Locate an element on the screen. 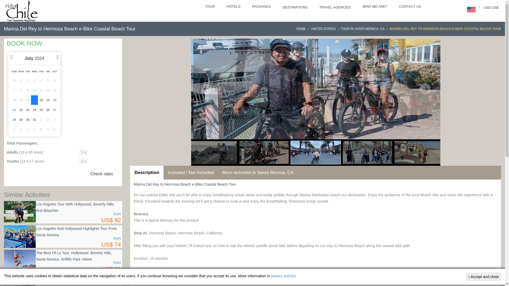 This screenshot has width=509, height=286. HOTELS is located at coordinates (234, 7).